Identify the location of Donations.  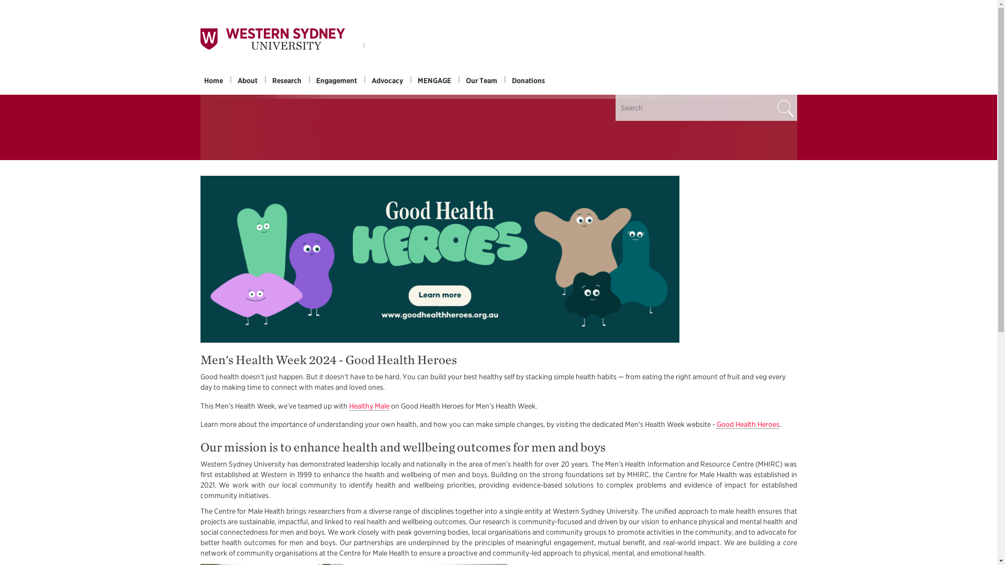
(528, 81).